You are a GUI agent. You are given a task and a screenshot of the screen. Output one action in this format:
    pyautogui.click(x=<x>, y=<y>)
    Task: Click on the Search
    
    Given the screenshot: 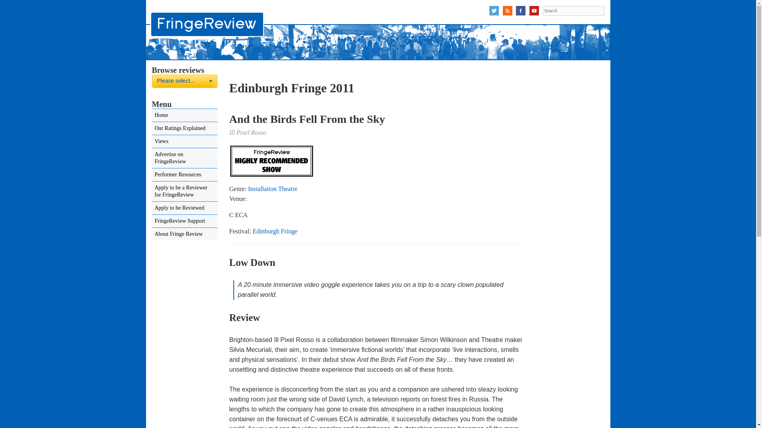 What is the action you would take?
    pyautogui.click(x=573, y=11)
    